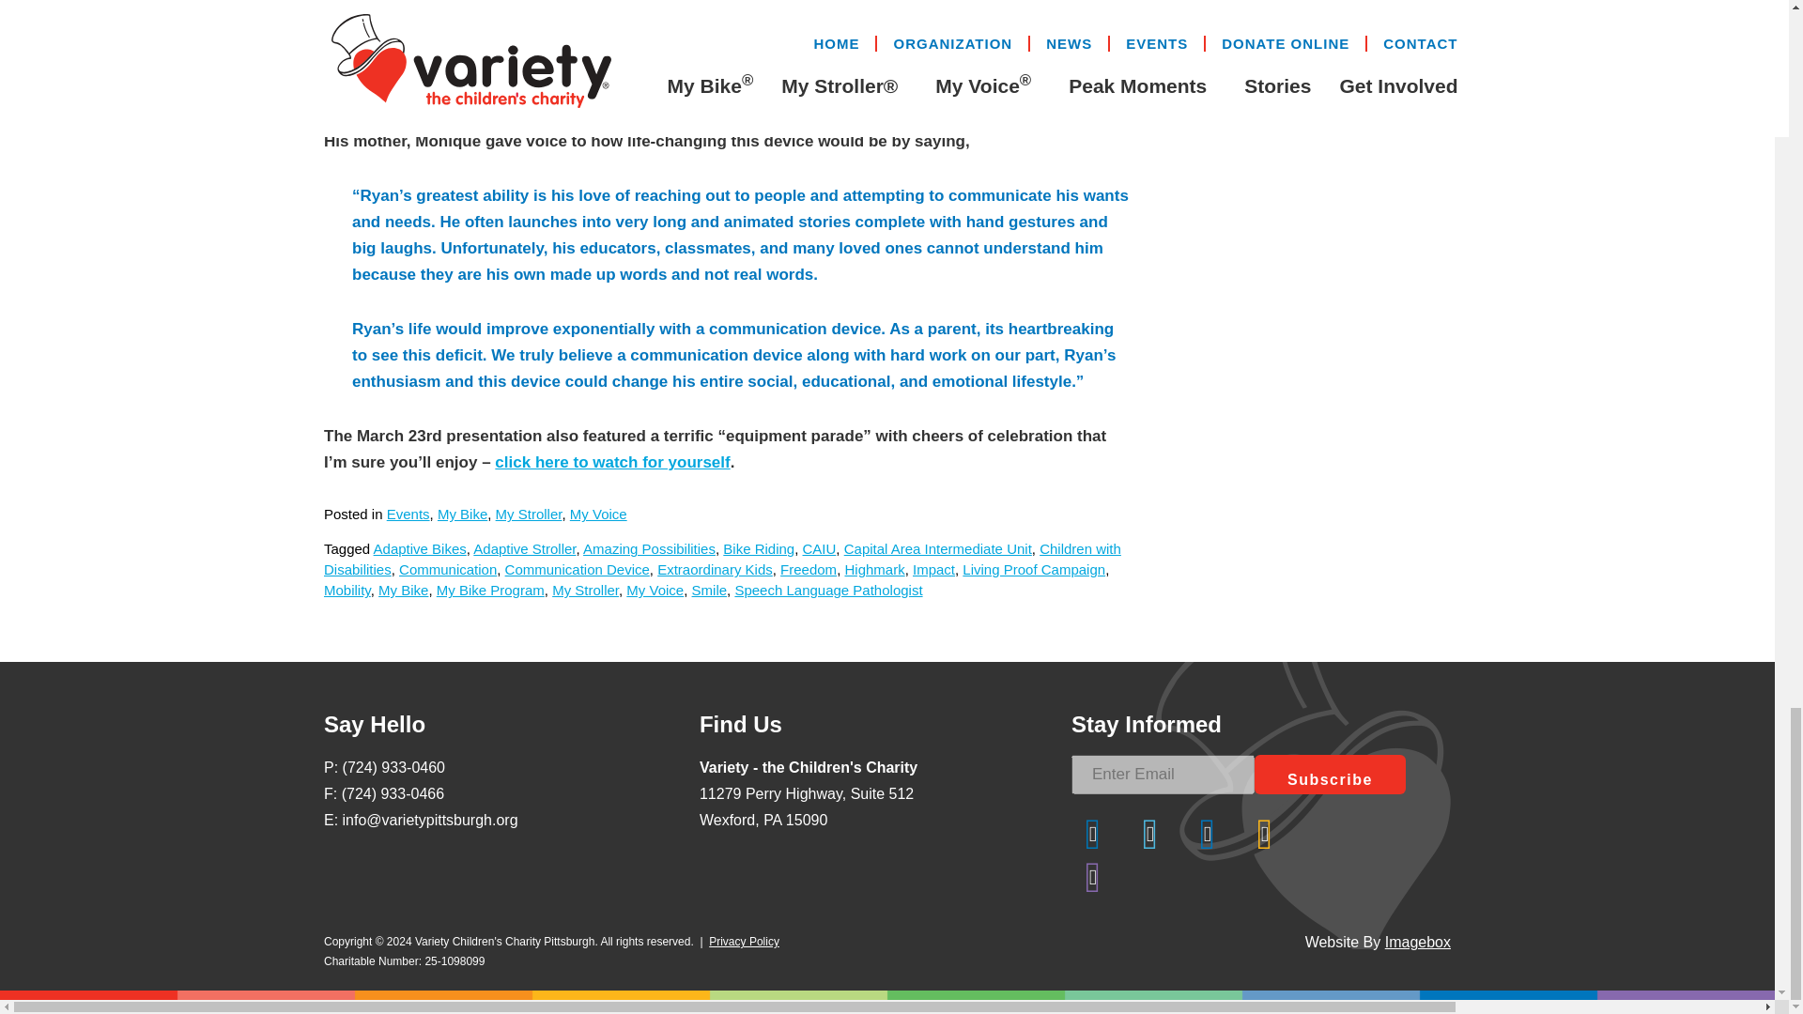 Image resolution: width=1803 pixels, height=1014 pixels. What do you see at coordinates (1265, 834) in the screenshot?
I see `Instagram` at bounding box center [1265, 834].